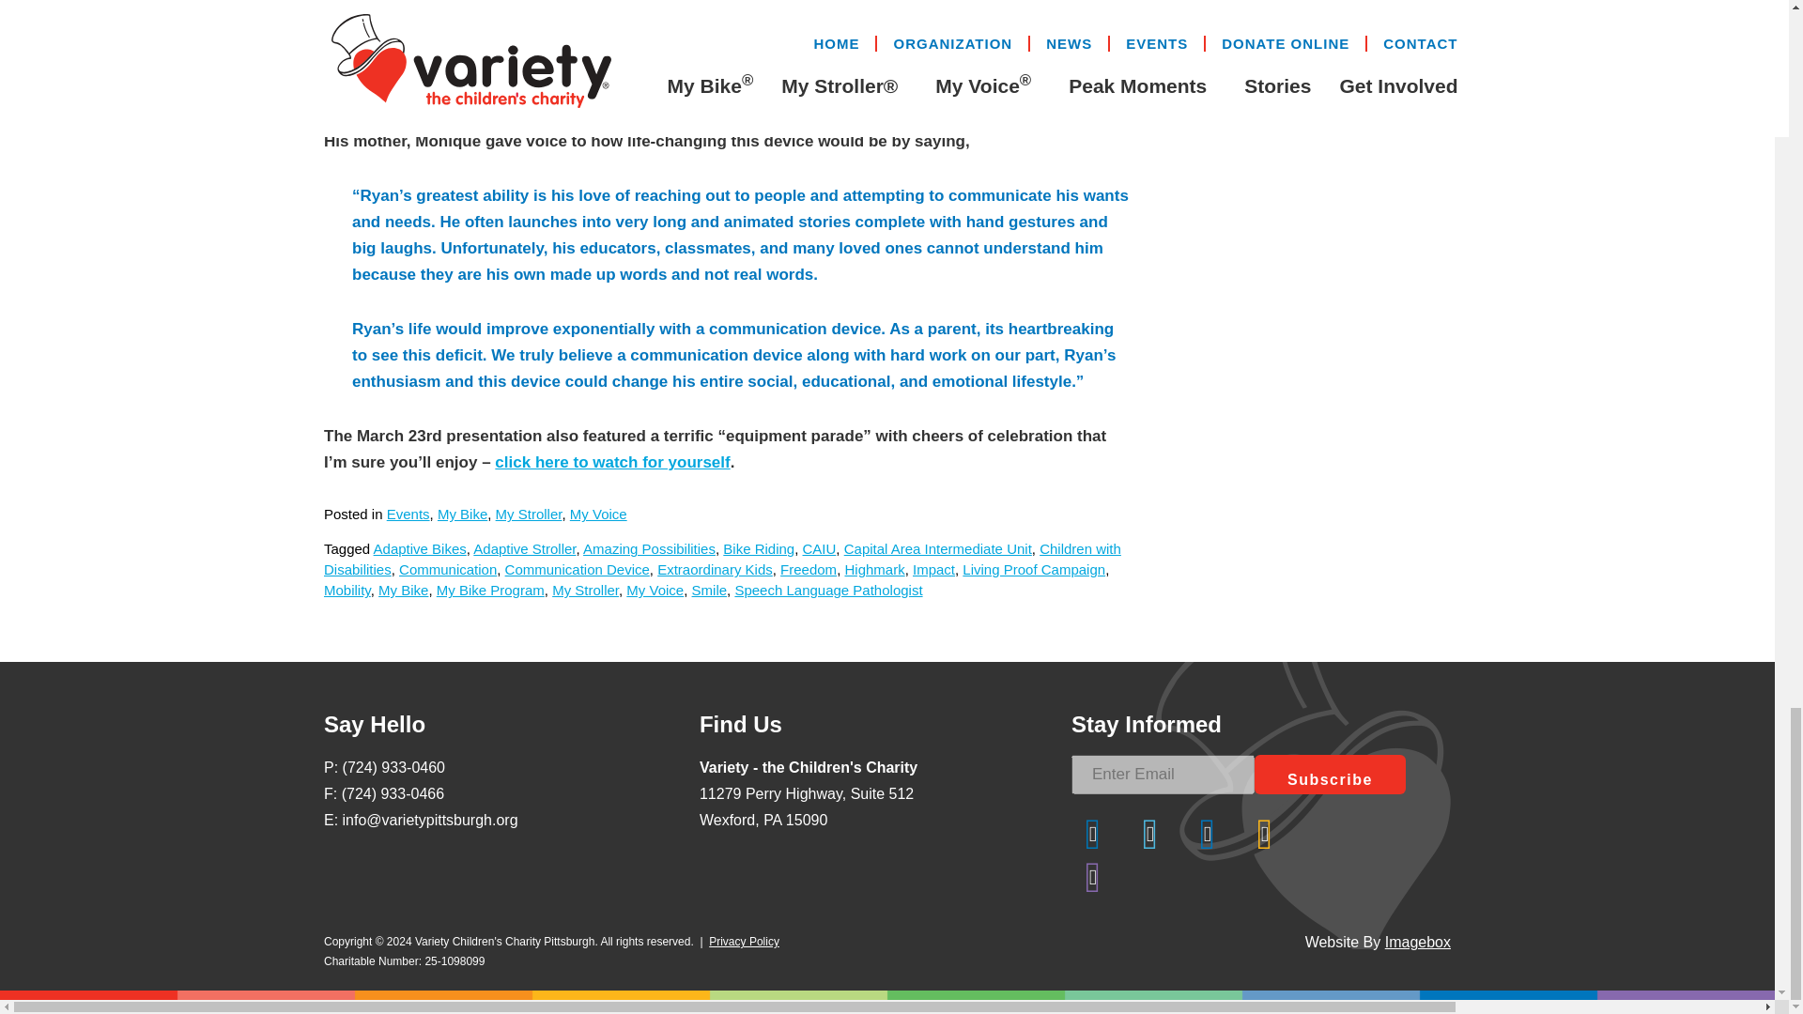 Image resolution: width=1803 pixels, height=1014 pixels. What do you see at coordinates (1265, 834) in the screenshot?
I see `Instagram` at bounding box center [1265, 834].